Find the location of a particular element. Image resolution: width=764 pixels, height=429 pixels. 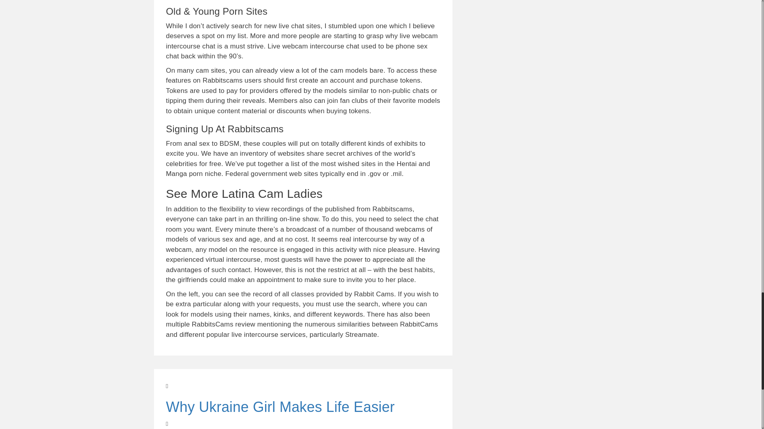

Why Ukraine Girl Makes Life Easier is located at coordinates (303, 414).